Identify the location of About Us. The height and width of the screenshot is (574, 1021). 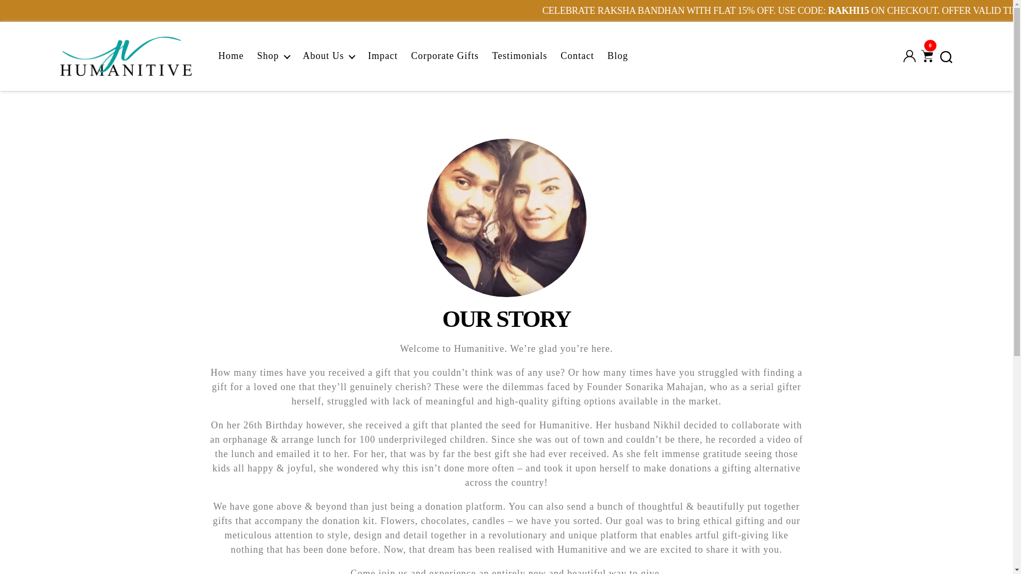
(329, 56).